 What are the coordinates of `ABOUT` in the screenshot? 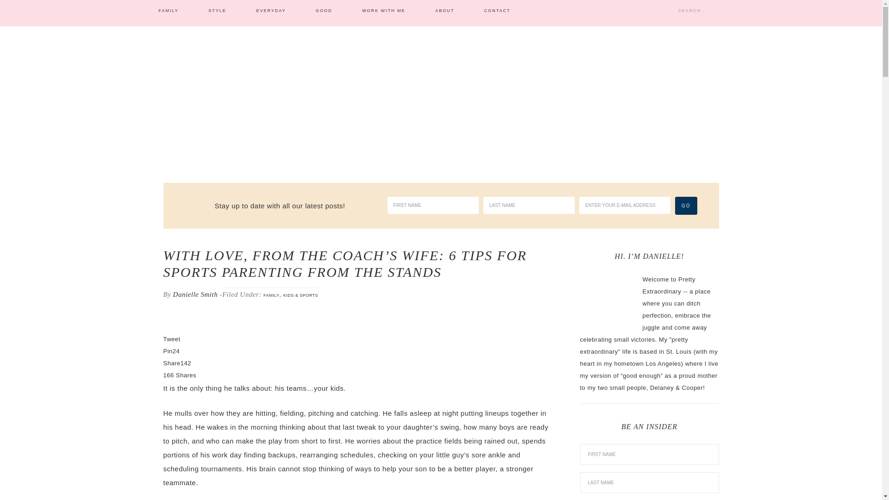 It's located at (444, 11).